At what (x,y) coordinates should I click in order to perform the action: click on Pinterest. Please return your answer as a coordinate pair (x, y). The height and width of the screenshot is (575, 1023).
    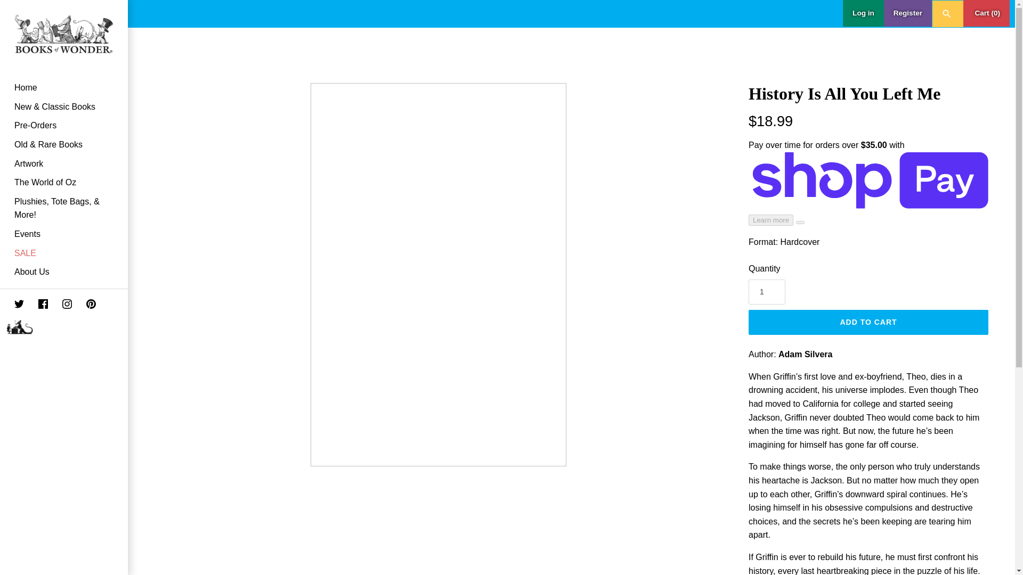
    Looking at the image, I should click on (91, 303).